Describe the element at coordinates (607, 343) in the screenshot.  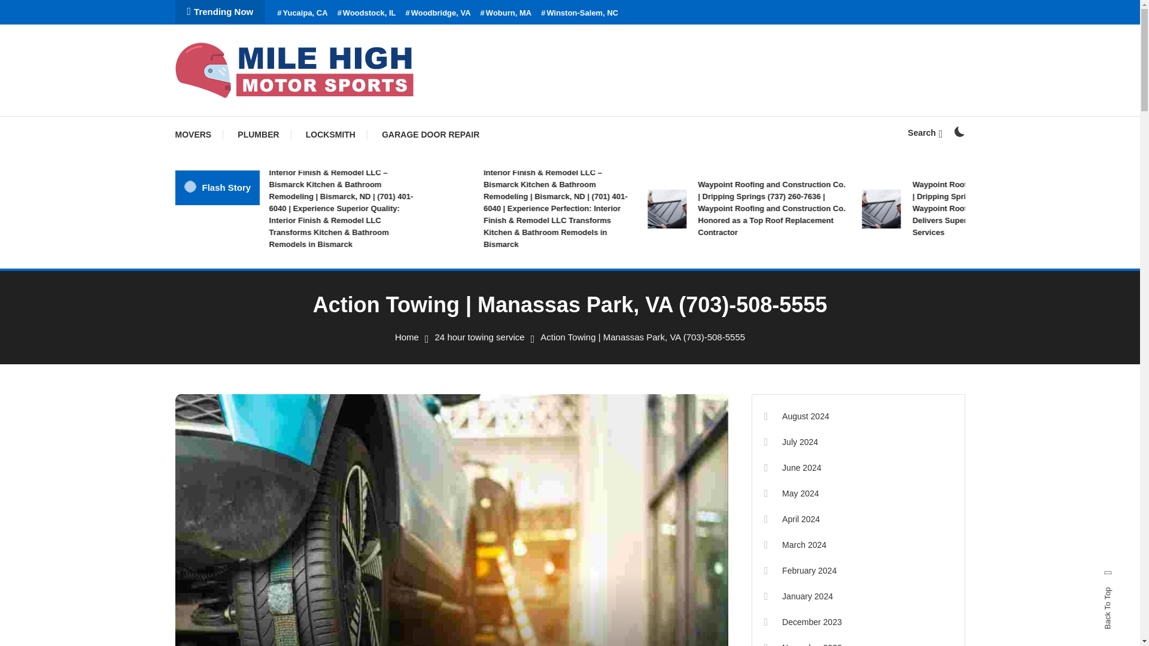
I see `Search` at that location.